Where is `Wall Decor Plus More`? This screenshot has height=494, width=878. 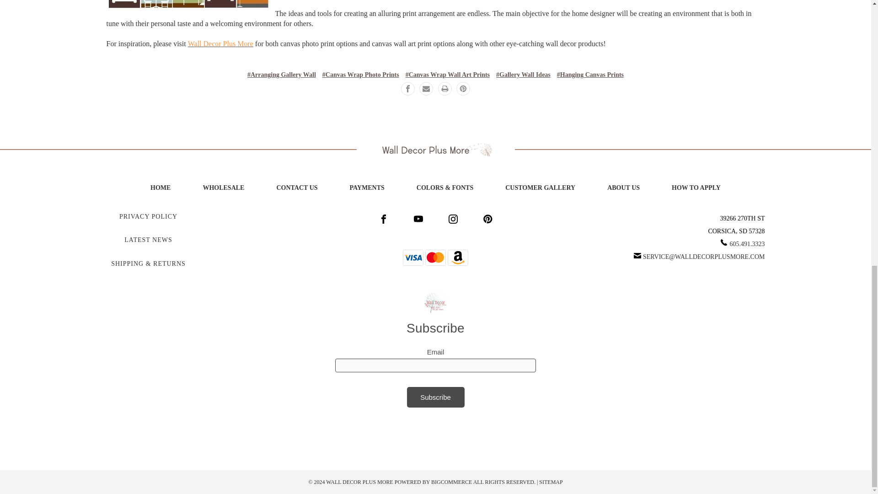 Wall Decor Plus More is located at coordinates (435, 150).